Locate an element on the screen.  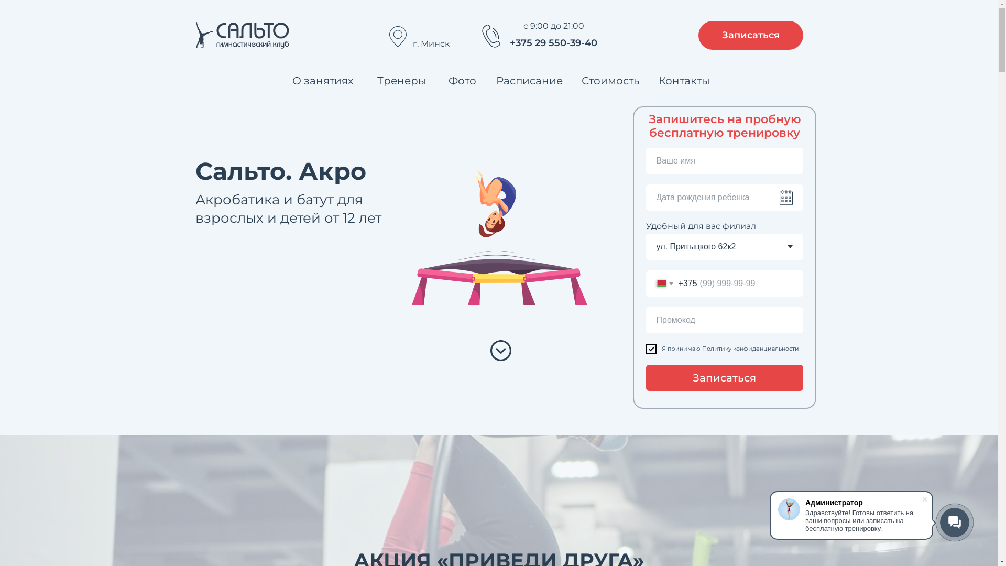
+375 29 550-39-40 is located at coordinates (553, 43).